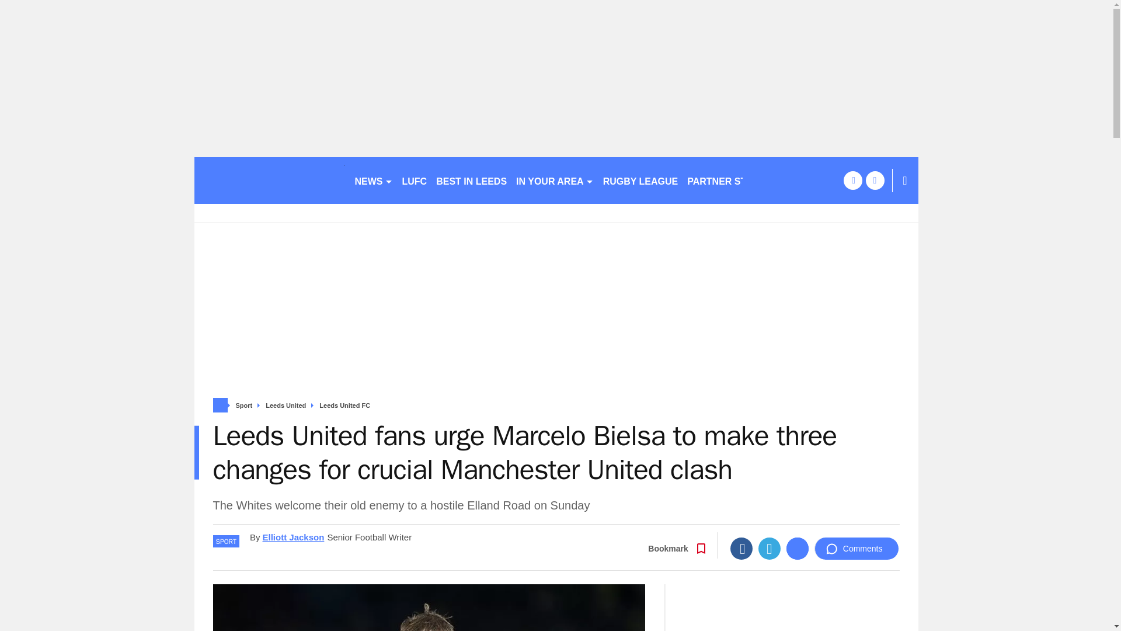 Image resolution: width=1121 pixels, height=631 pixels. I want to click on Twitter, so click(770, 548).